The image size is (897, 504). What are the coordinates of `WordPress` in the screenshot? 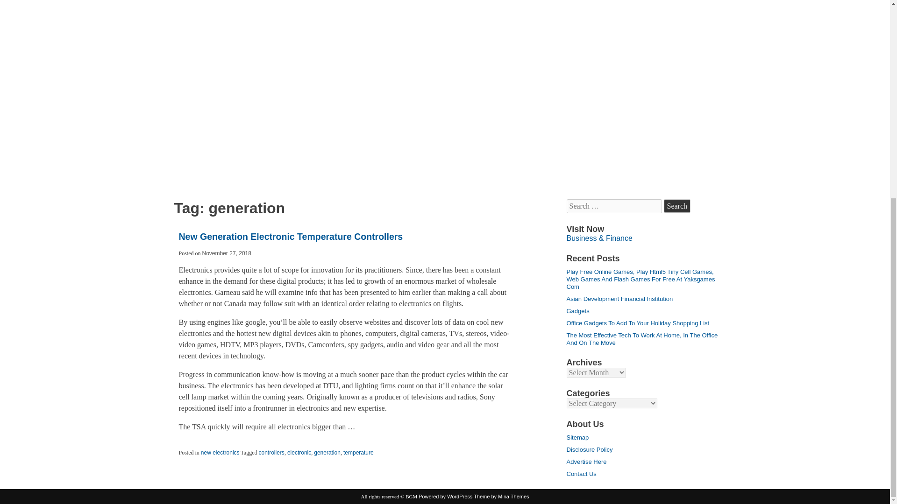 It's located at (446, 497).